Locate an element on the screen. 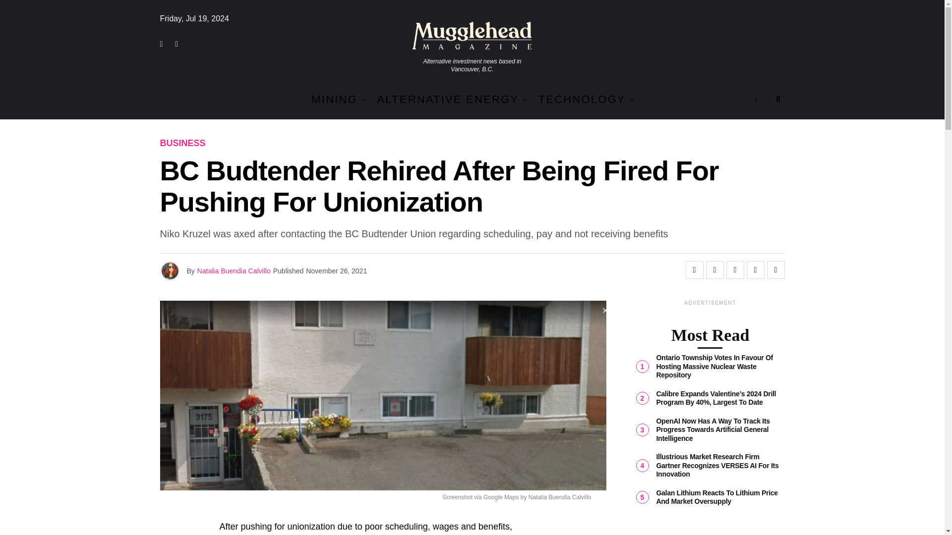 The image size is (952, 535). Posts by Natalia Buendia Calvillo is located at coordinates (234, 270).